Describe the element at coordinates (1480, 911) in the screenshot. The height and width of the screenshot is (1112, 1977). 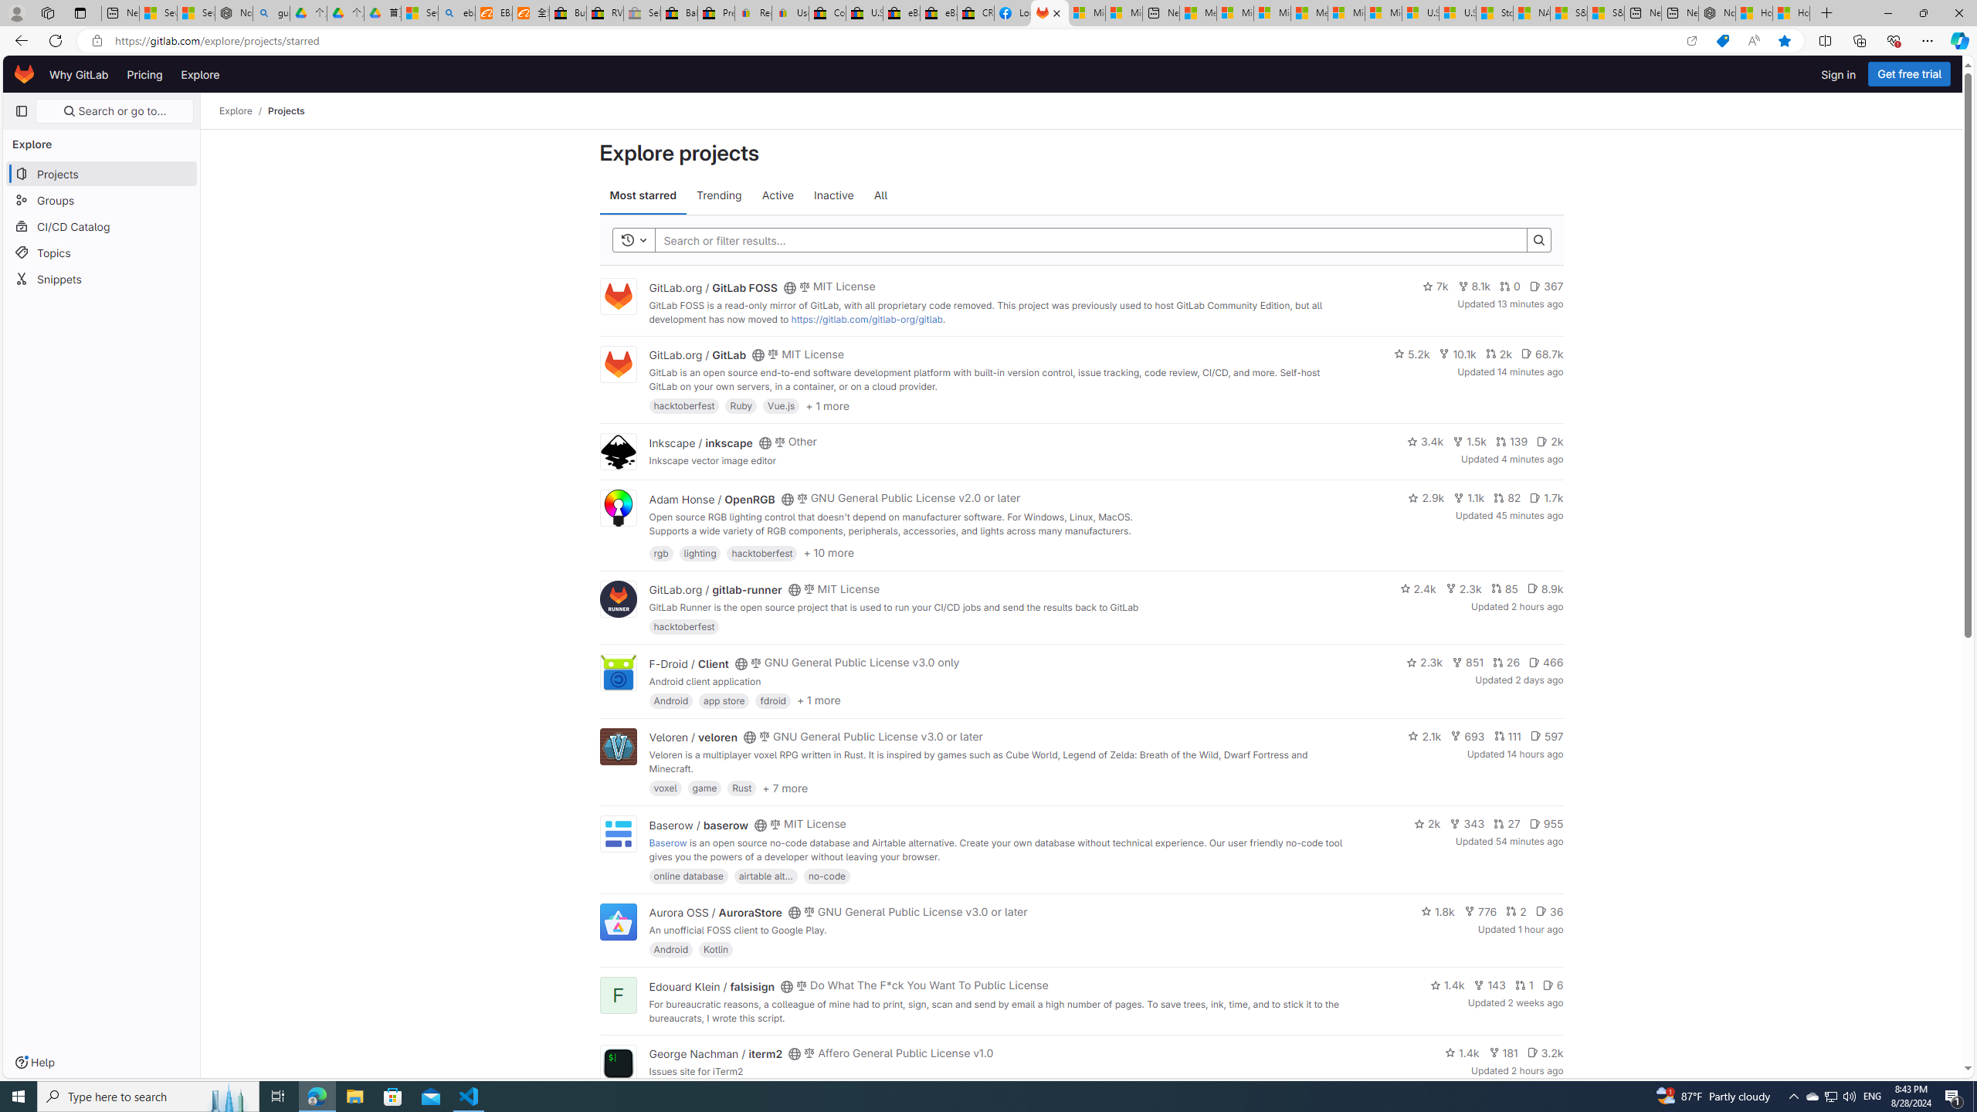
I see `776` at that location.